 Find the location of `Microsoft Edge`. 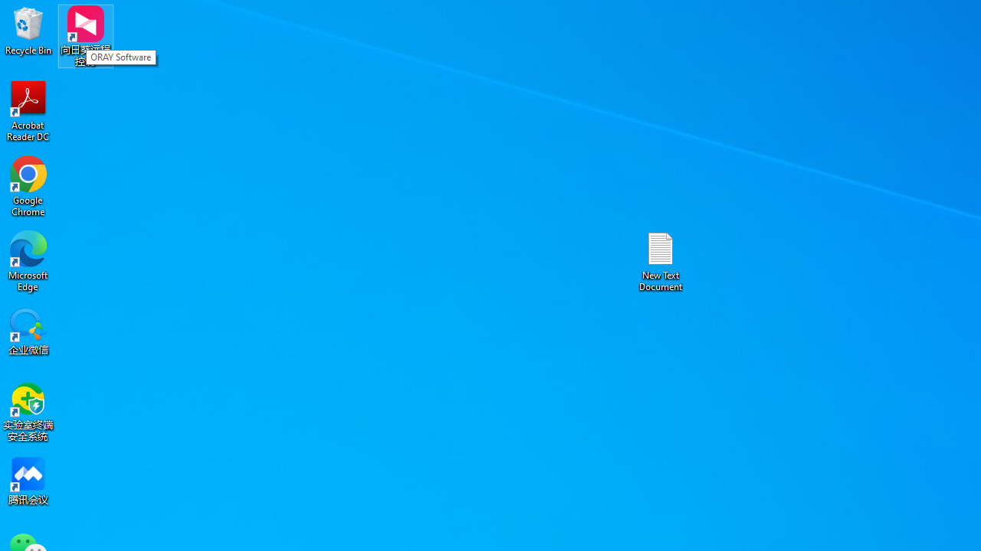

Microsoft Edge is located at coordinates (28, 260).